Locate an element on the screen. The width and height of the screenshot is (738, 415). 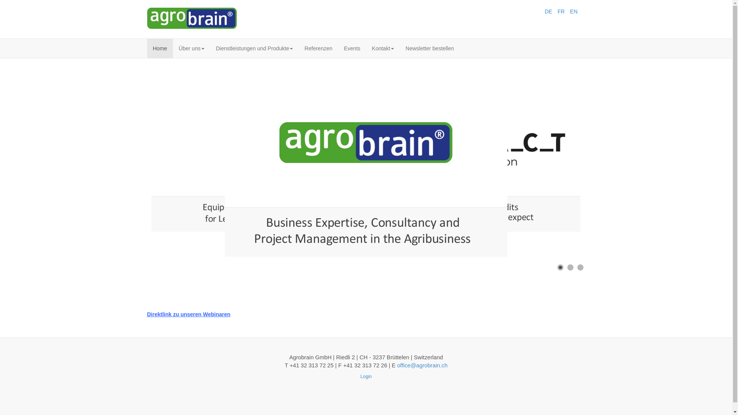
office@agrobrain.ch is located at coordinates (422, 365).